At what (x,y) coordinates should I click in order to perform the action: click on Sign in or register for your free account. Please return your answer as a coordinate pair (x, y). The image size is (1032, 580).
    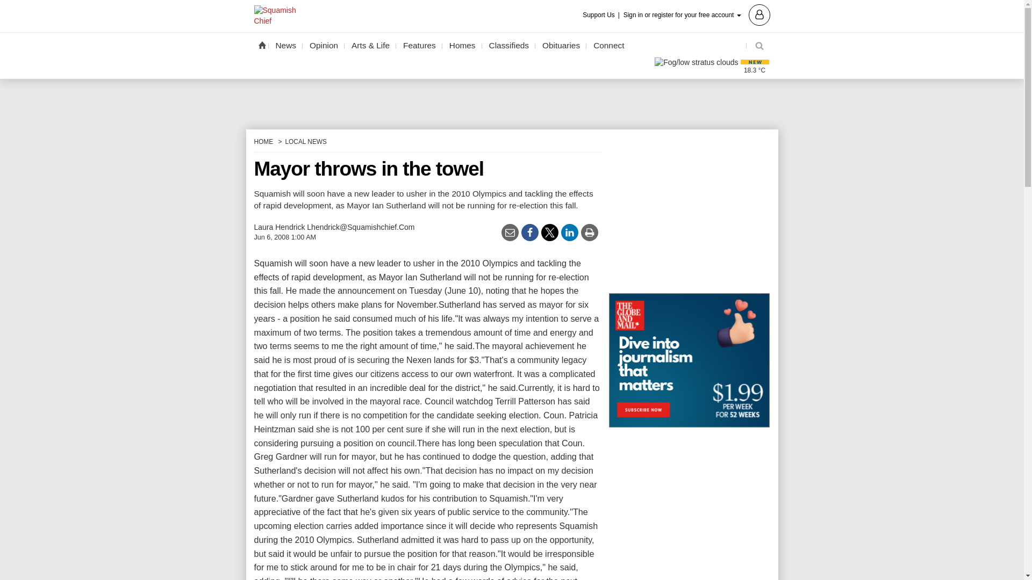
    Looking at the image, I should click on (697, 14).